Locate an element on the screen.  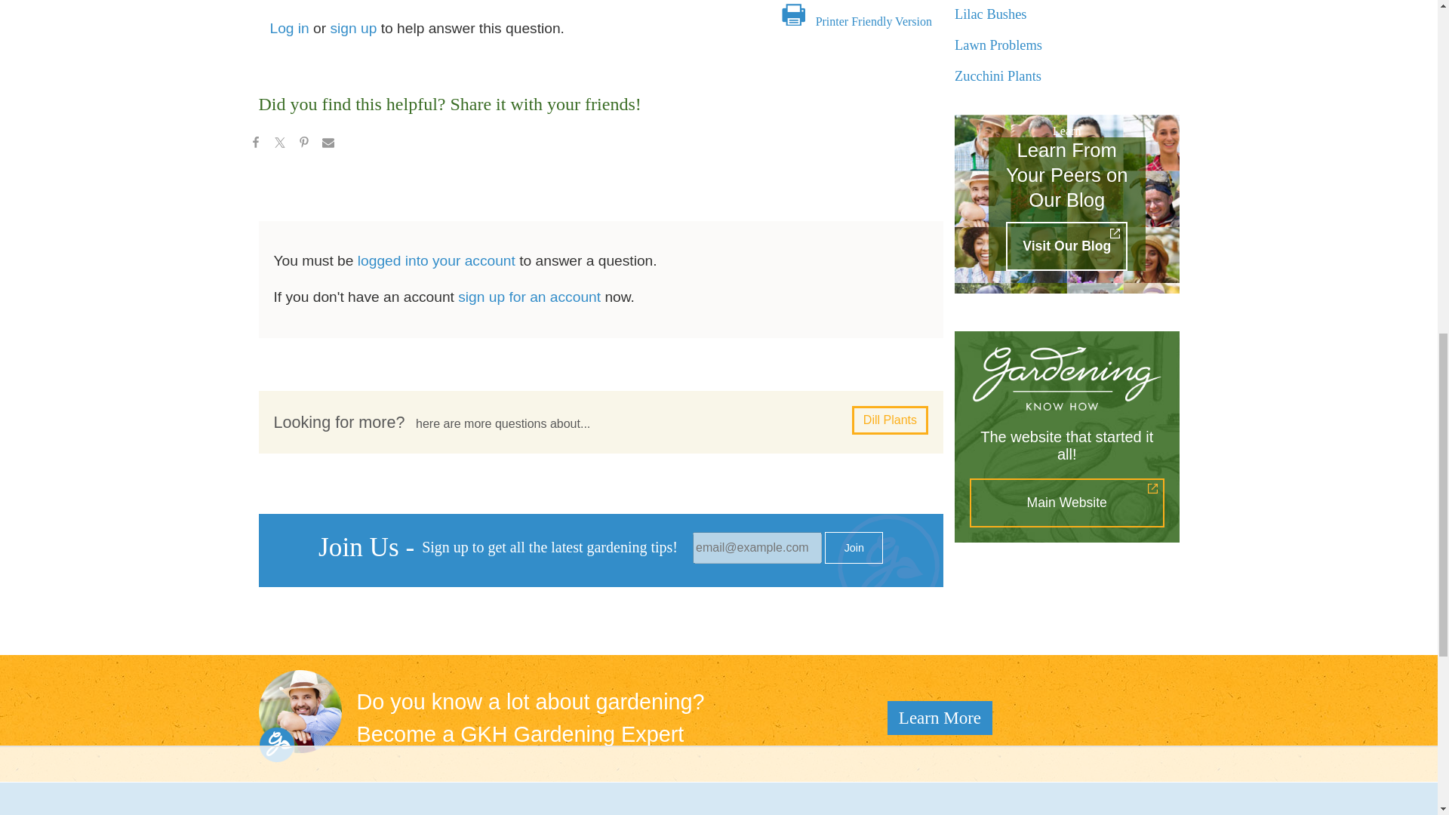
Share via Email is located at coordinates (328, 145).